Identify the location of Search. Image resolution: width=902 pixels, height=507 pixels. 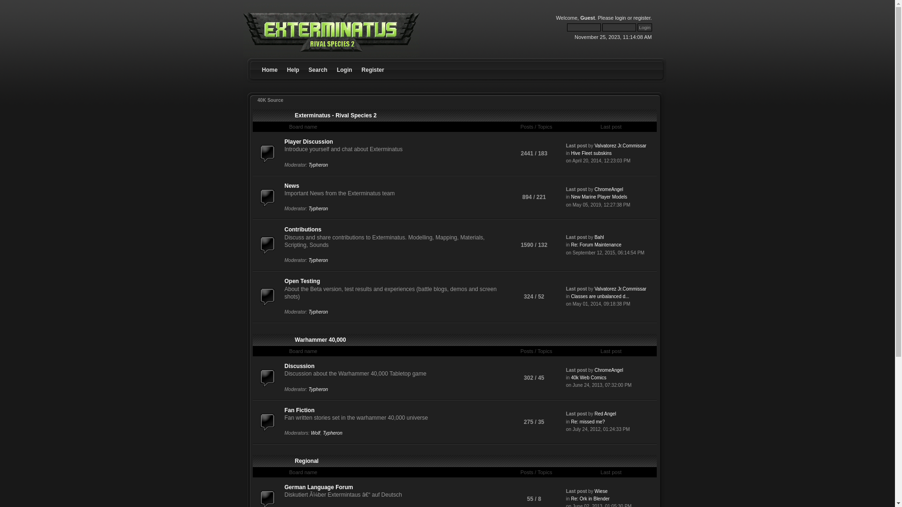
(318, 62).